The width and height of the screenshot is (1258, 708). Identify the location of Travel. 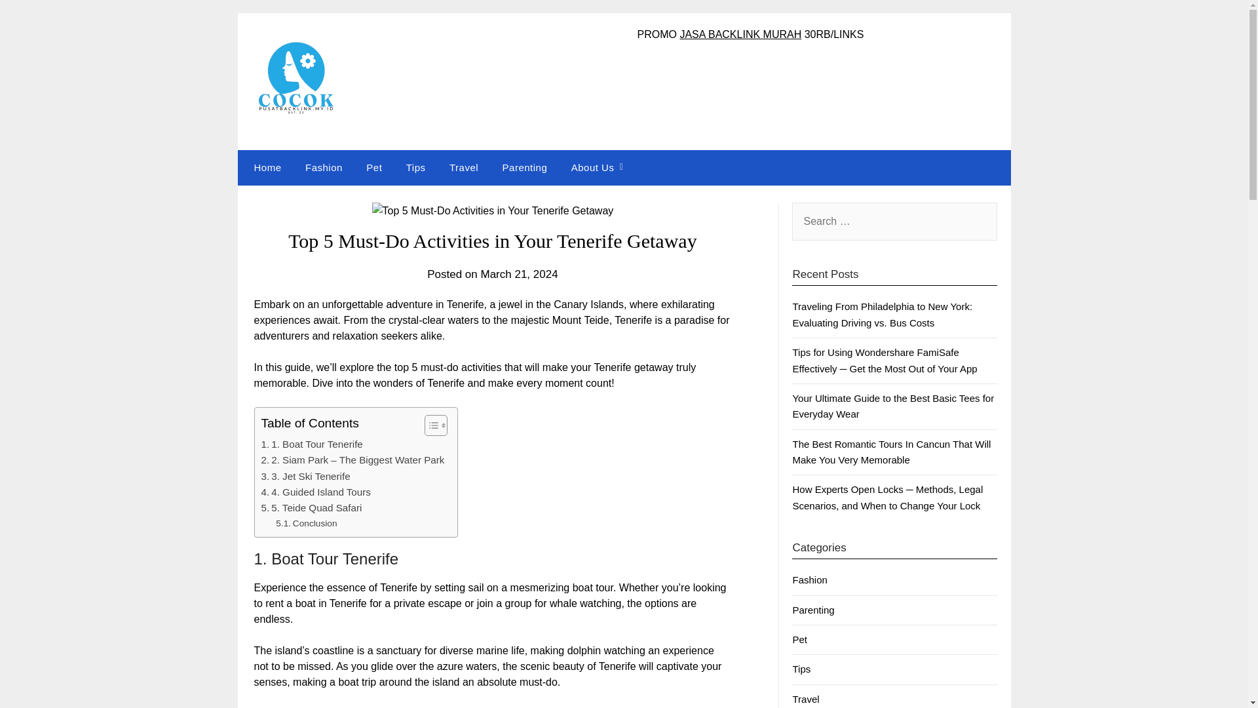
(464, 167).